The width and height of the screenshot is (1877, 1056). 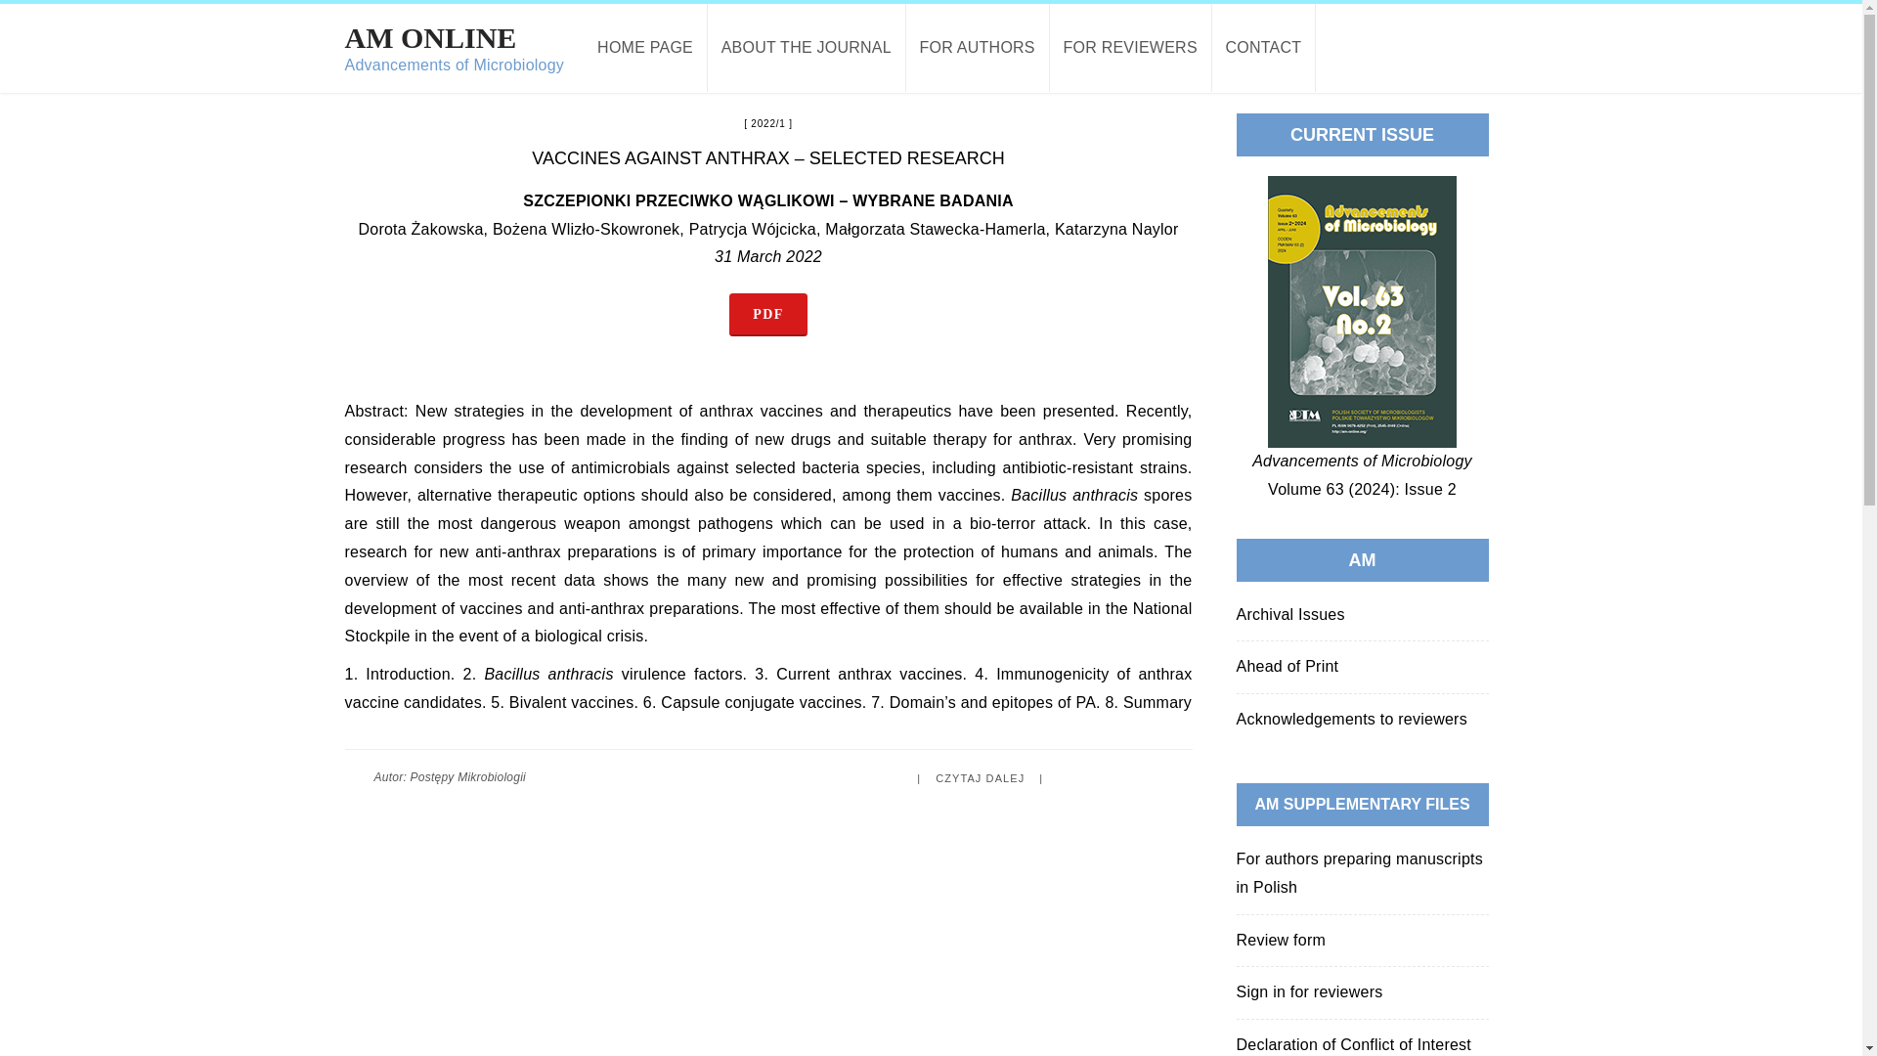 What do you see at coordinates (1308, 991) in the screenshot?
I see `PDF` at bounding box center [1308, 991].